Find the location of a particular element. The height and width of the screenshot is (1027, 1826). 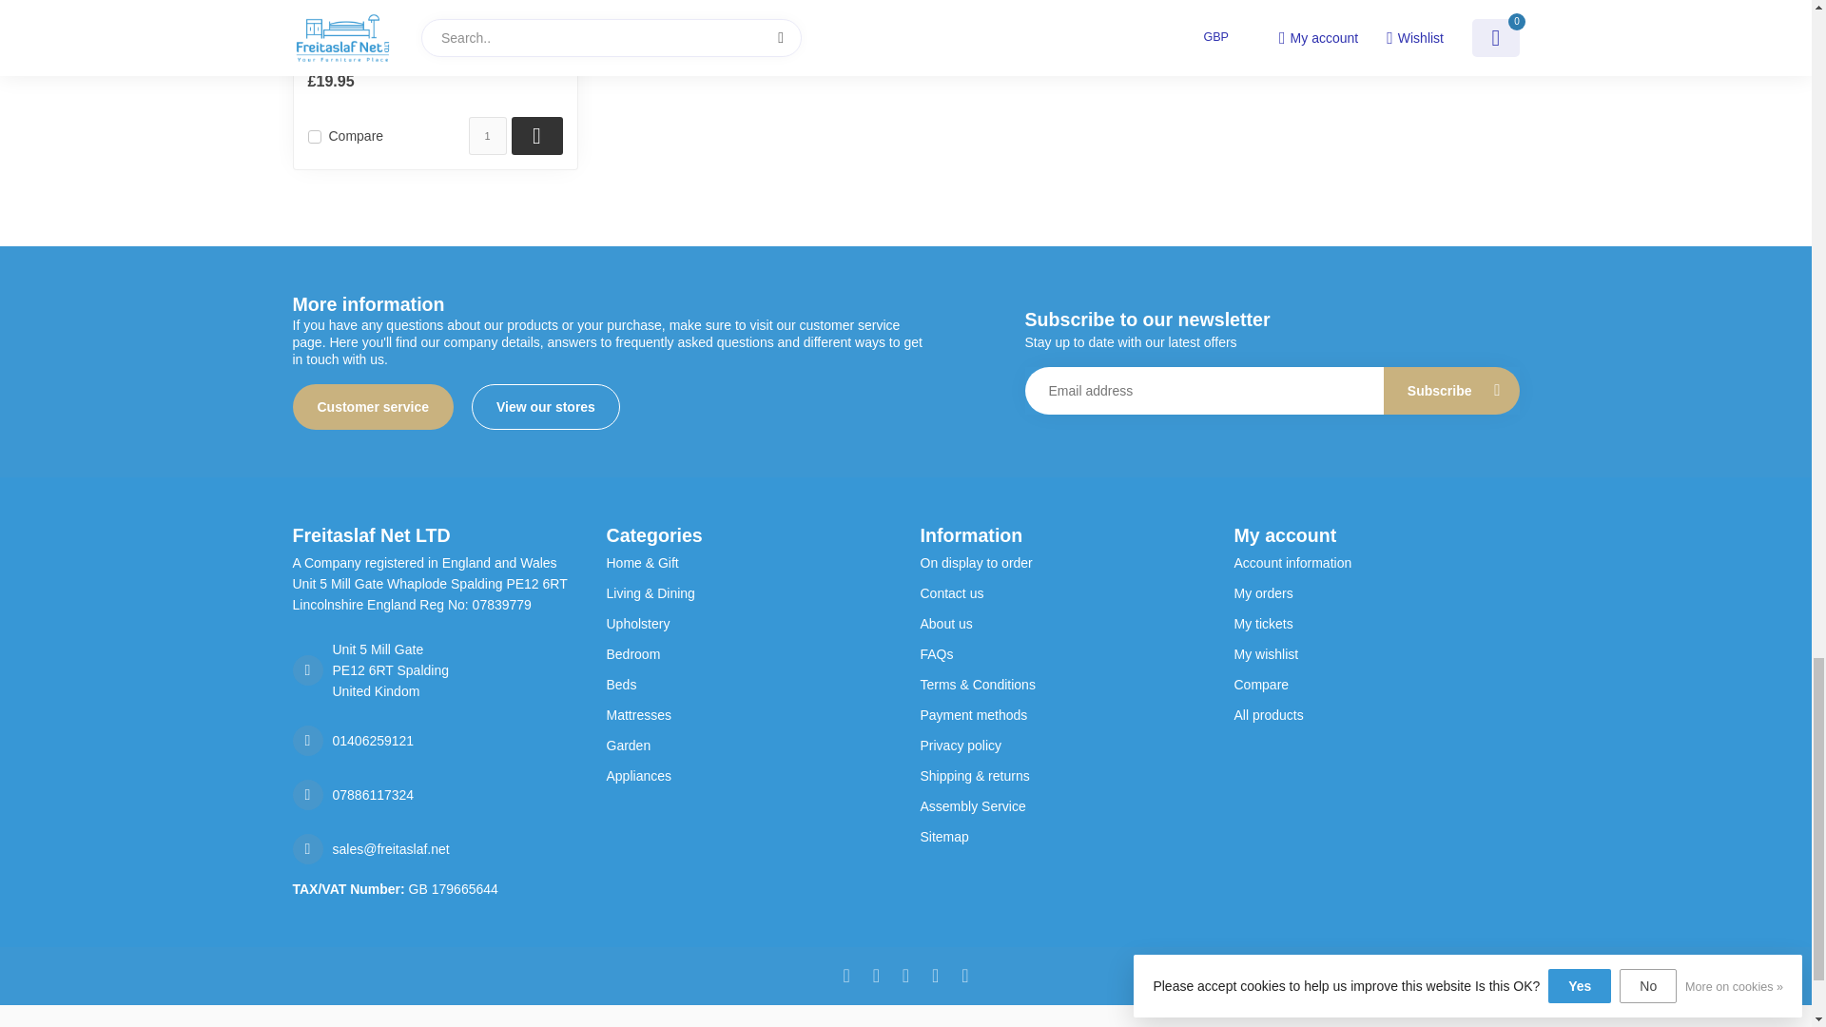

Payment methods is located at coordinates (1062, 714).